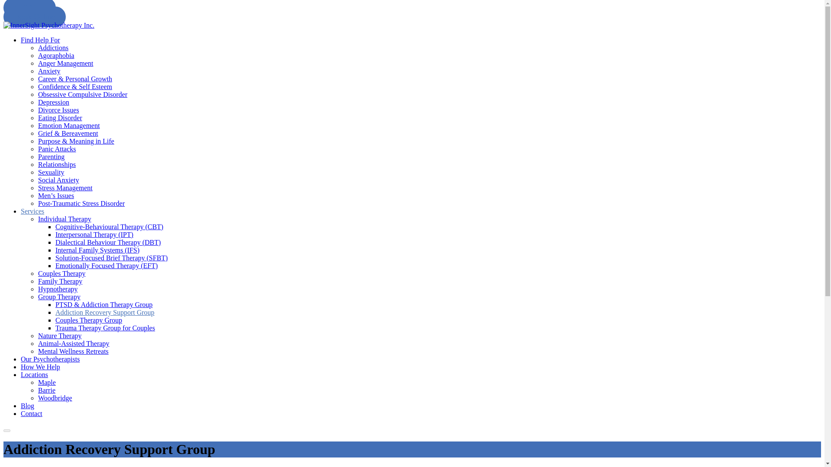  Describe the element at coordinates (49, 71) in the screenshot. I see `Anxiety` at that location.